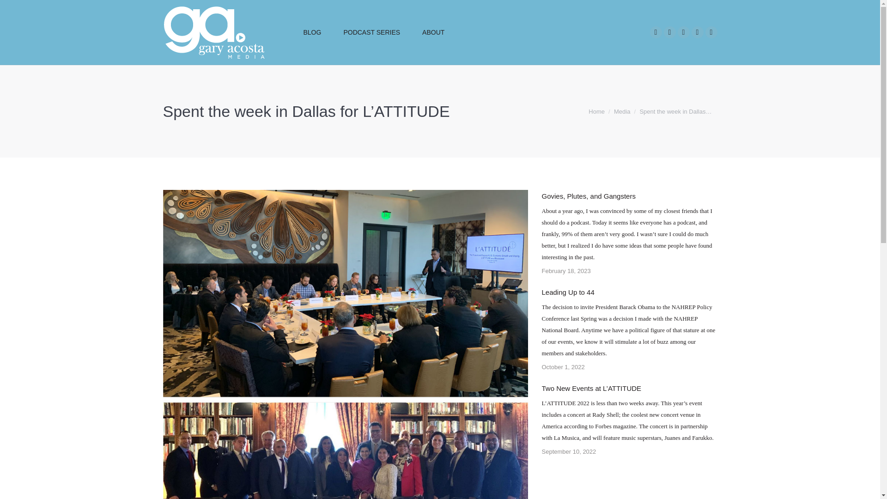 The width and height of the screenshot is (887, 499). I want to click on Linkedin page opens in new window, so click(697, 32).